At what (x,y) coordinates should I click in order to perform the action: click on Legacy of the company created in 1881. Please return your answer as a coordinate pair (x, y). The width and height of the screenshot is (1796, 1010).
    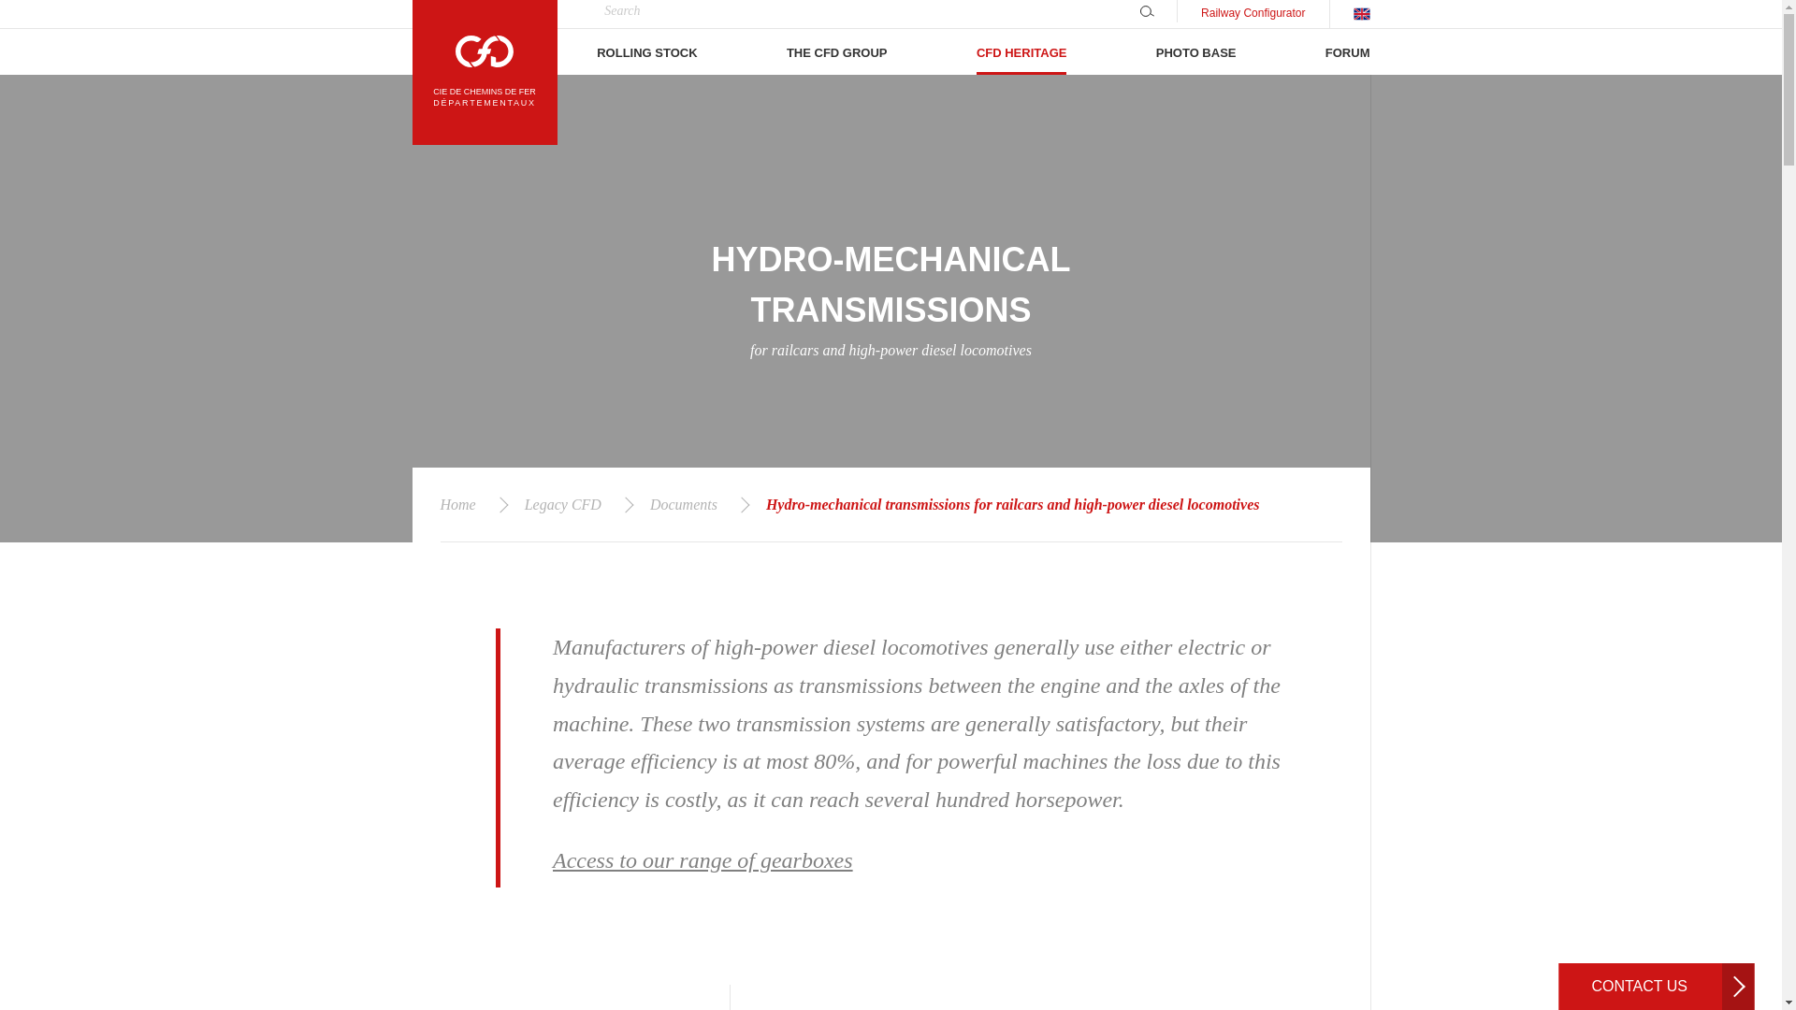
    Looking at the image, I should click on (1021, 50).